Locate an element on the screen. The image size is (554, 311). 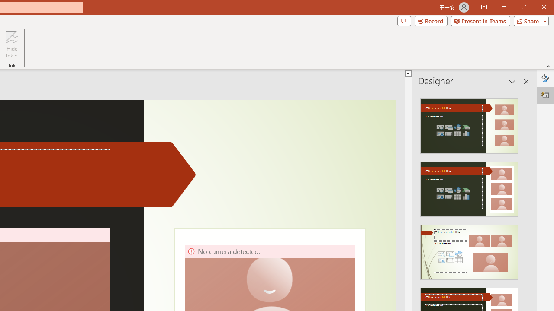
Designer is located at coordinates (545, 95).